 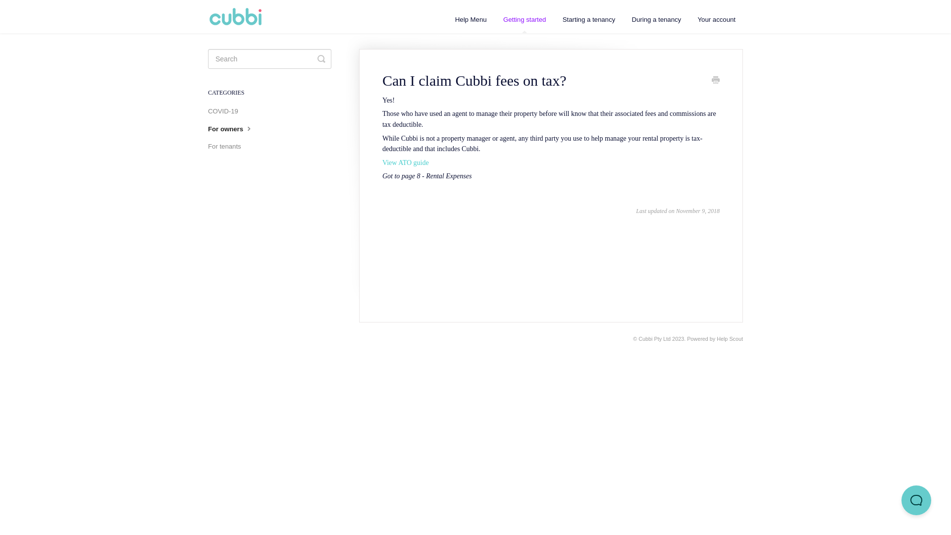 I want to click on Toggle Search, so click(x=321, y=59).